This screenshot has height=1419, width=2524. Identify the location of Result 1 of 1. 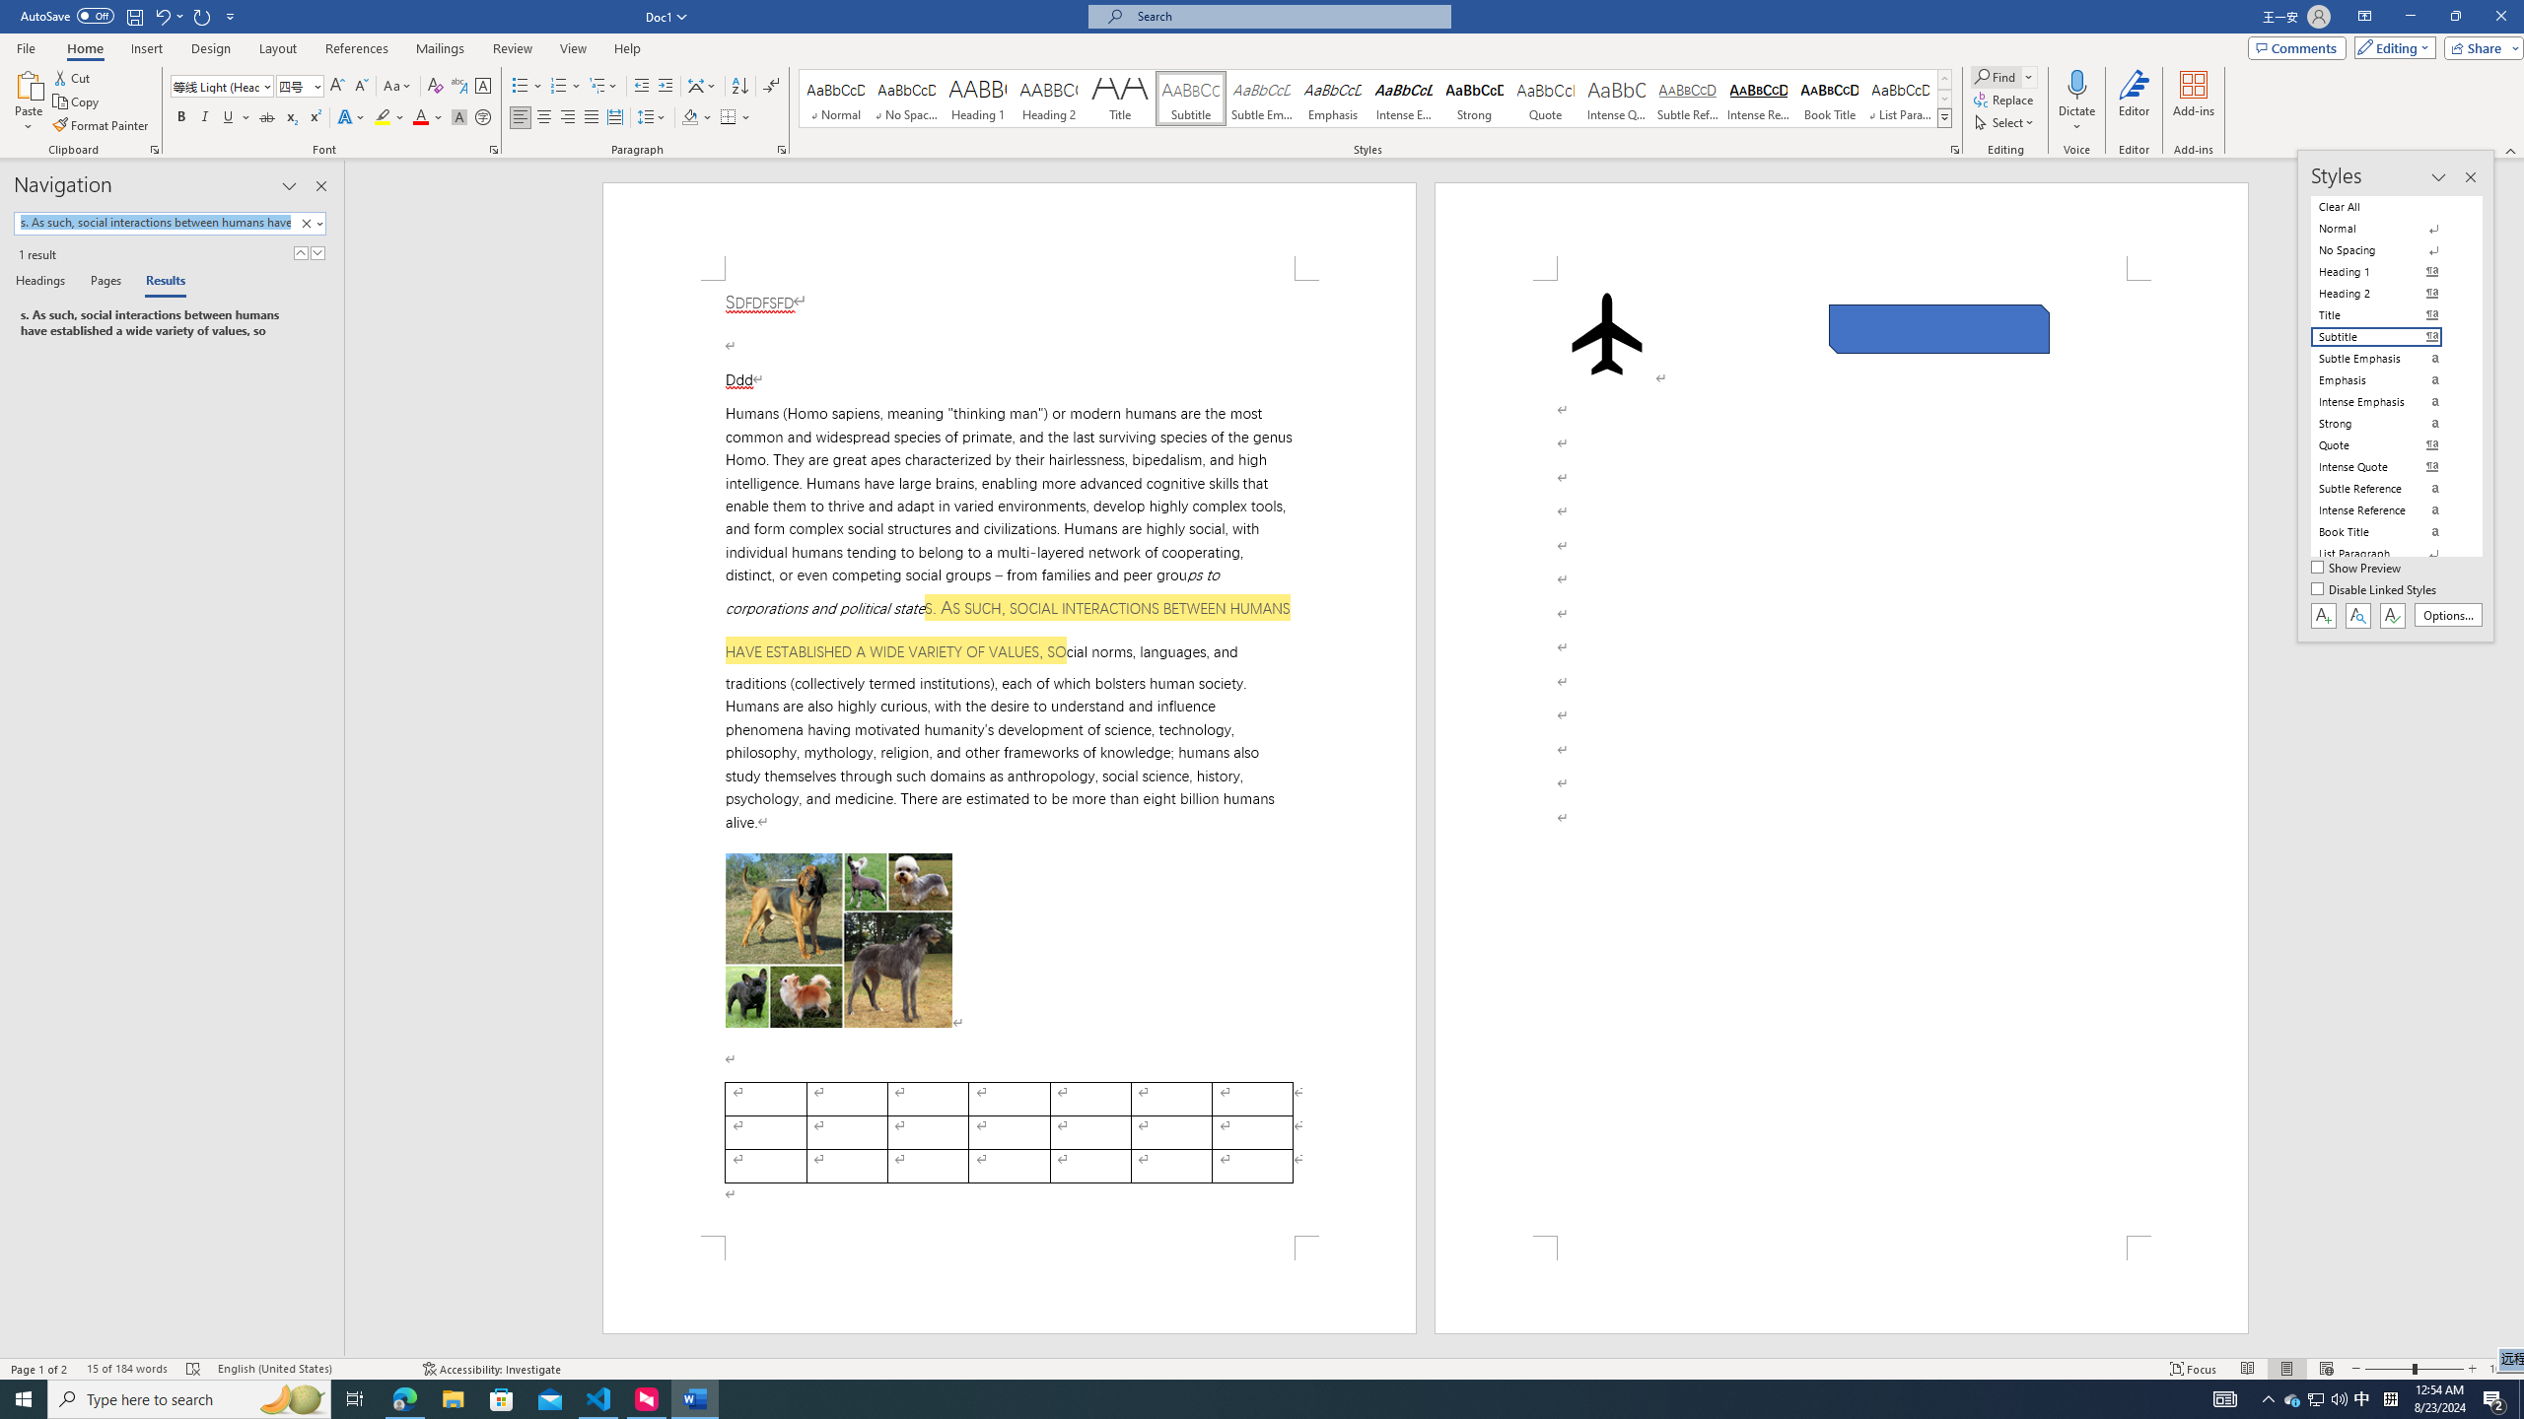
(164, 323).